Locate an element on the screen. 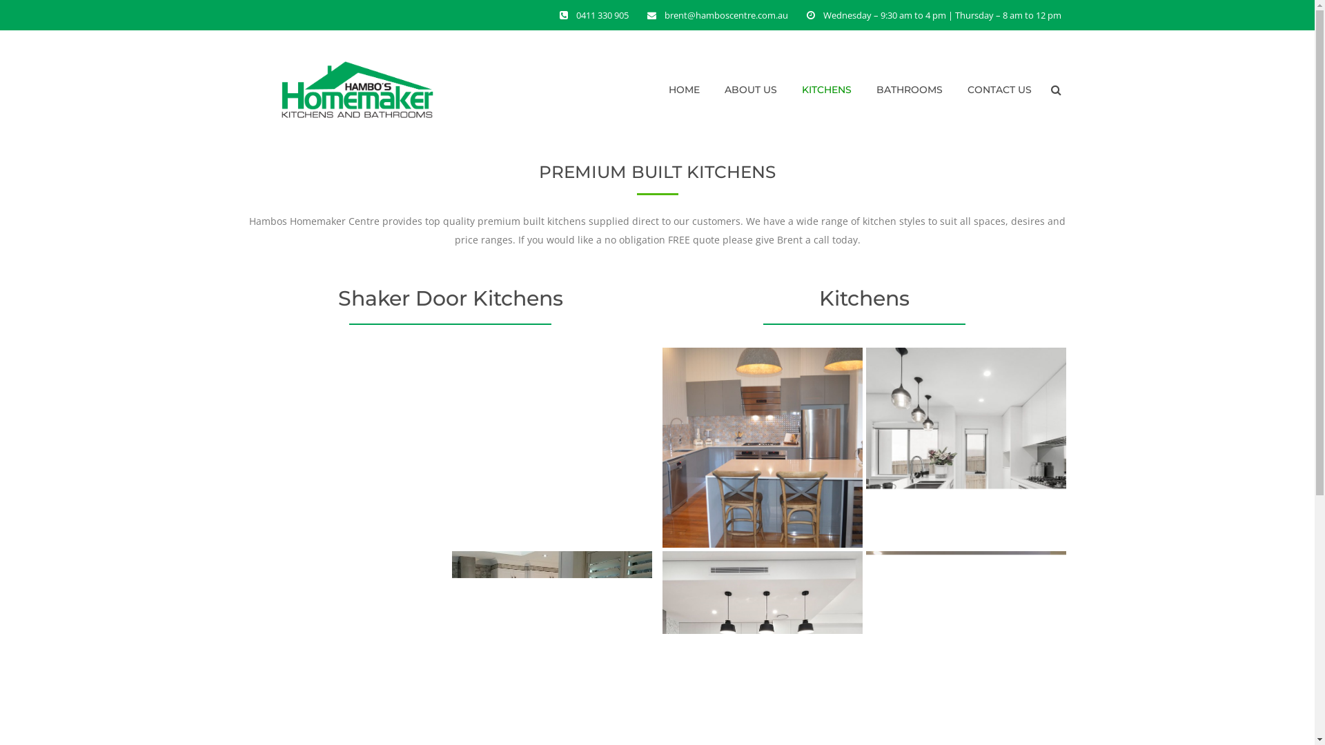  ABOUT US is located at coordinates (751, 90).